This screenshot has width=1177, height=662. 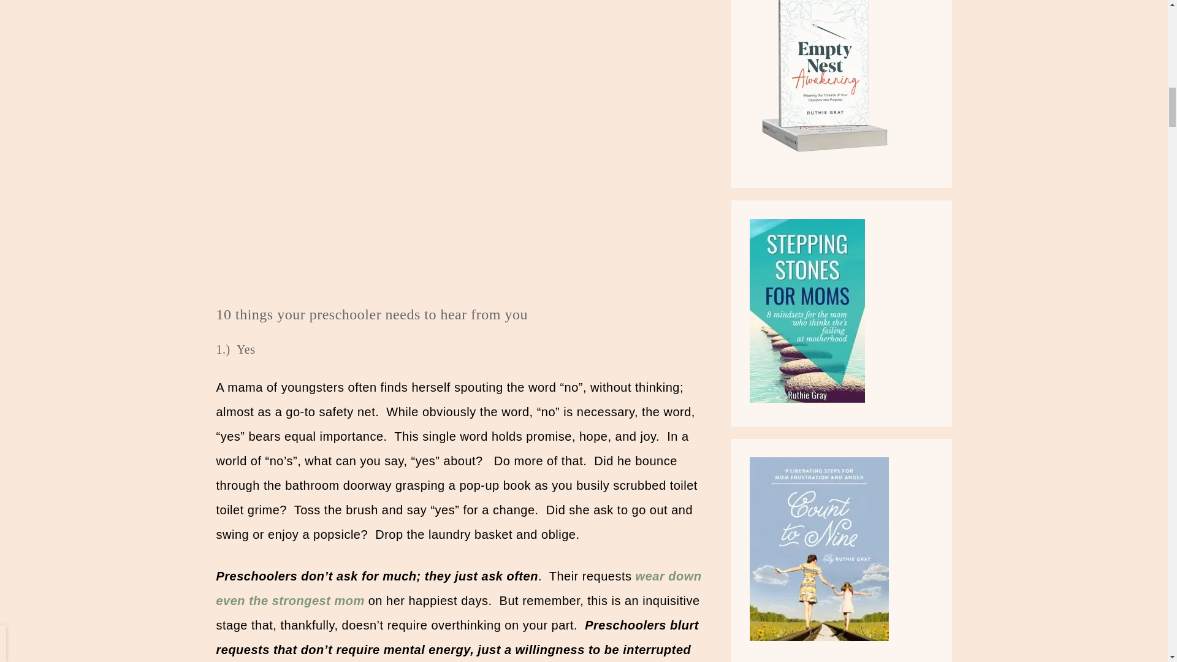 I want to click on wear down even the strongest mom, so click(x=459, y=588).